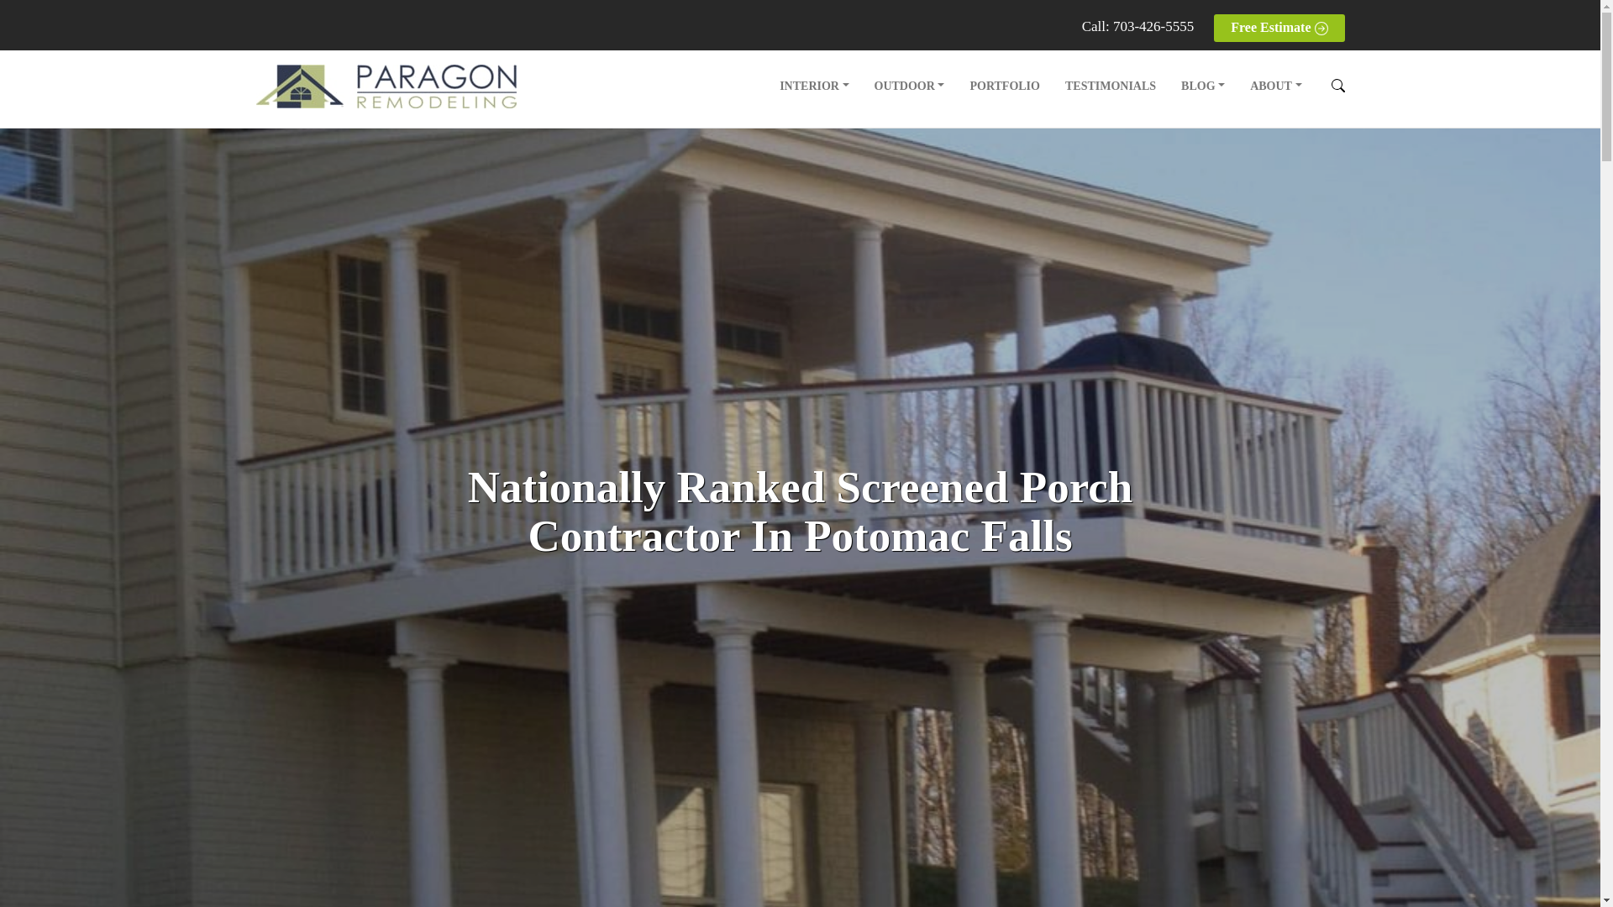  What do you see at coordinates (909, 86) in the screenshot?
I see `OUTDOOR` at bounding box center [909, 86].